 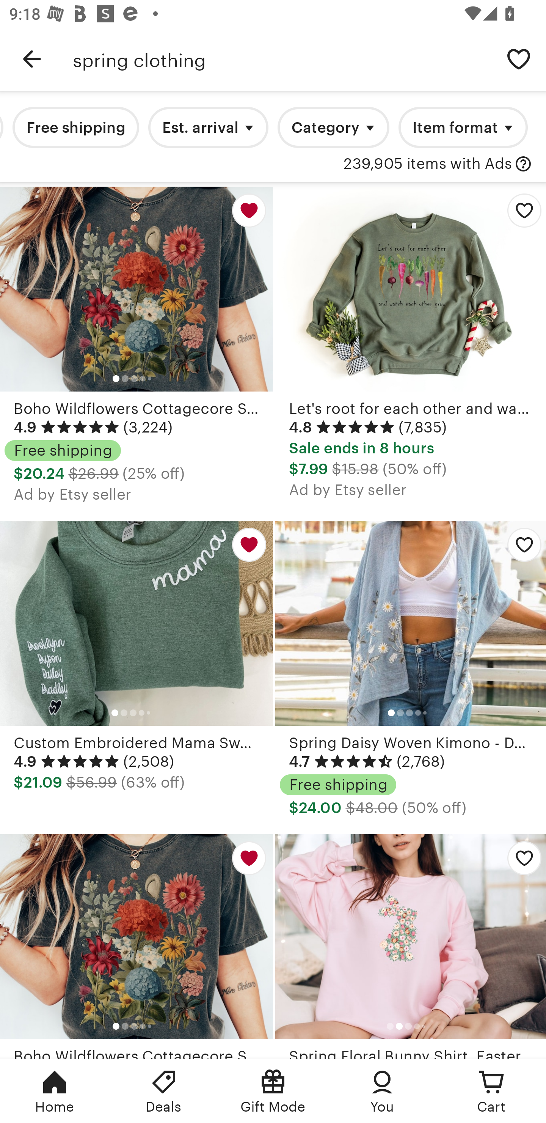 What do you see at coordinates (519, 58) in the screenshot?
I see `Save search` at bounding box center [519, 58].